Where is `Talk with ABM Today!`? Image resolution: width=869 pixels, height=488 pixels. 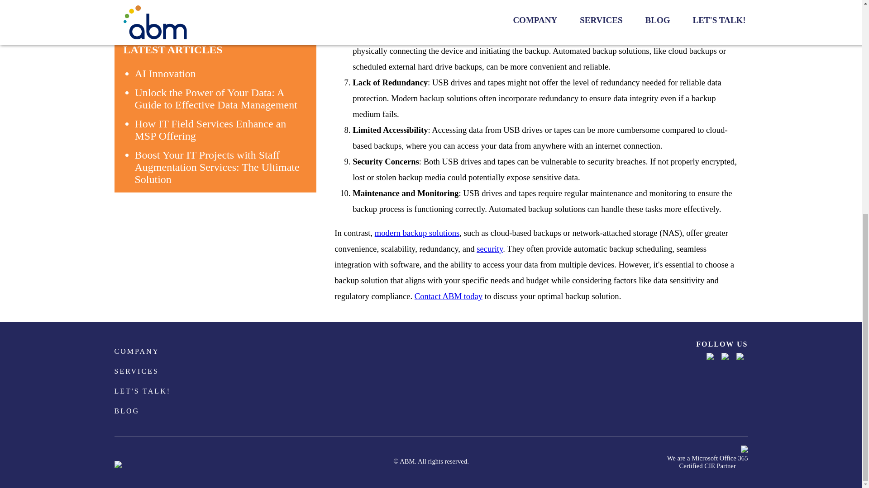
Talk with ABM Today! is located at coordinates (448, 296).